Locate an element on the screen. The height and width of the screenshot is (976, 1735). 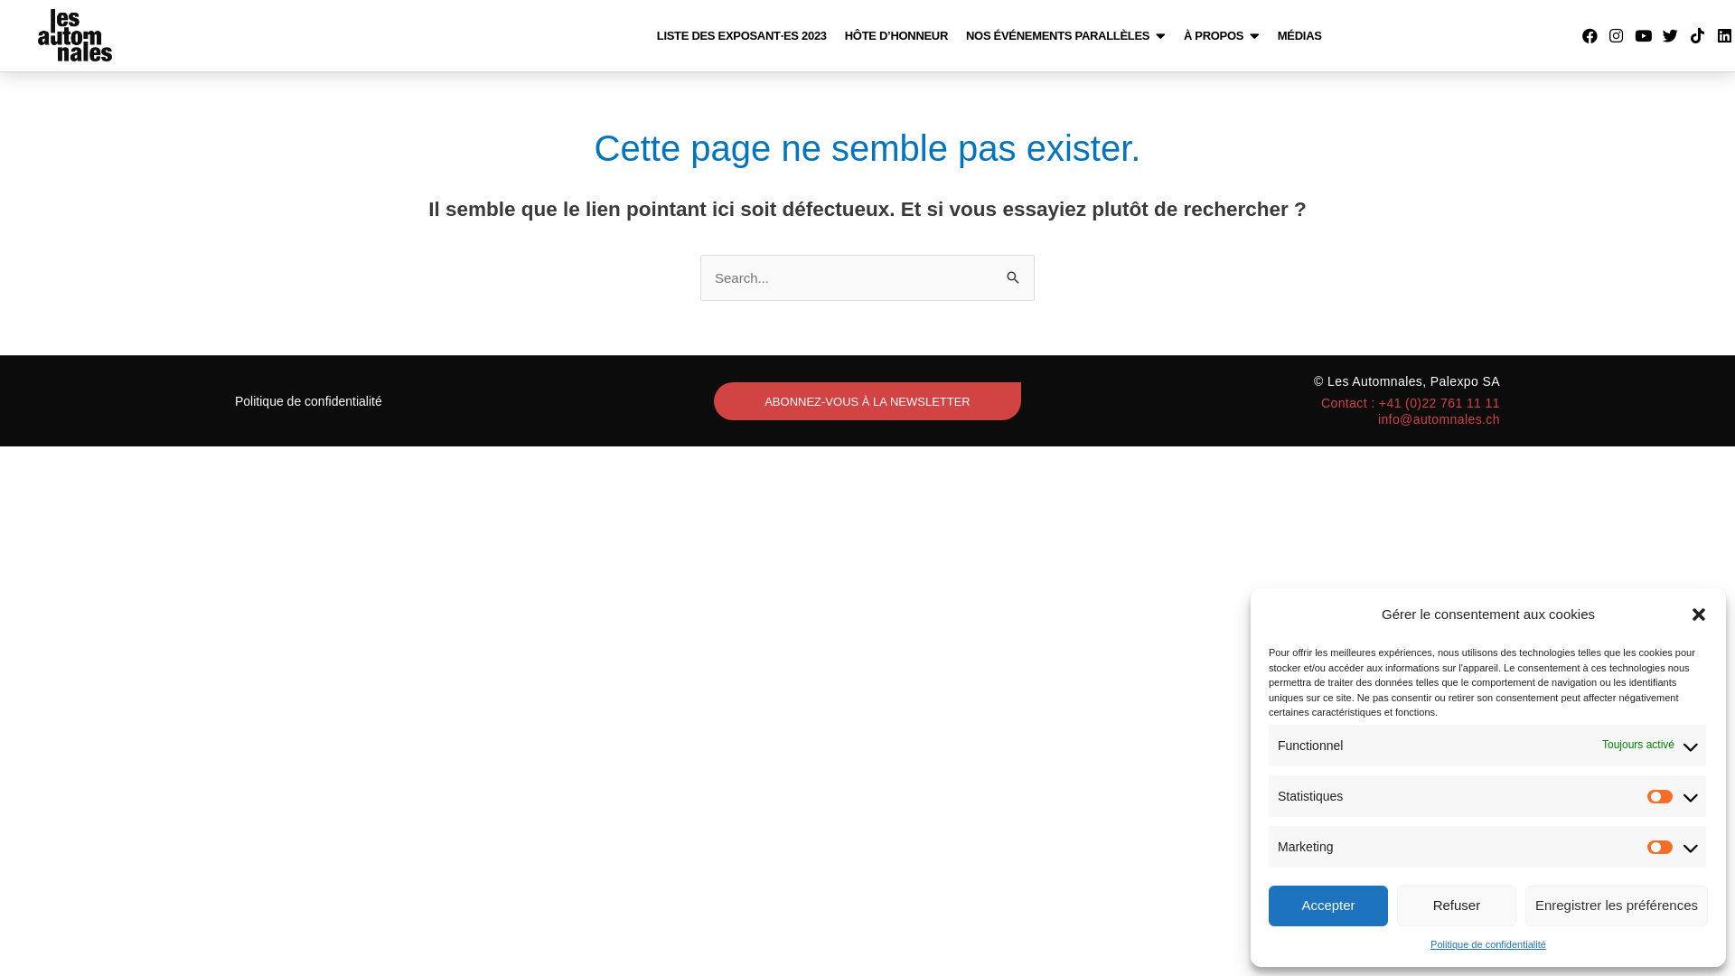
Youtube is located at coordinates (1644, 36).